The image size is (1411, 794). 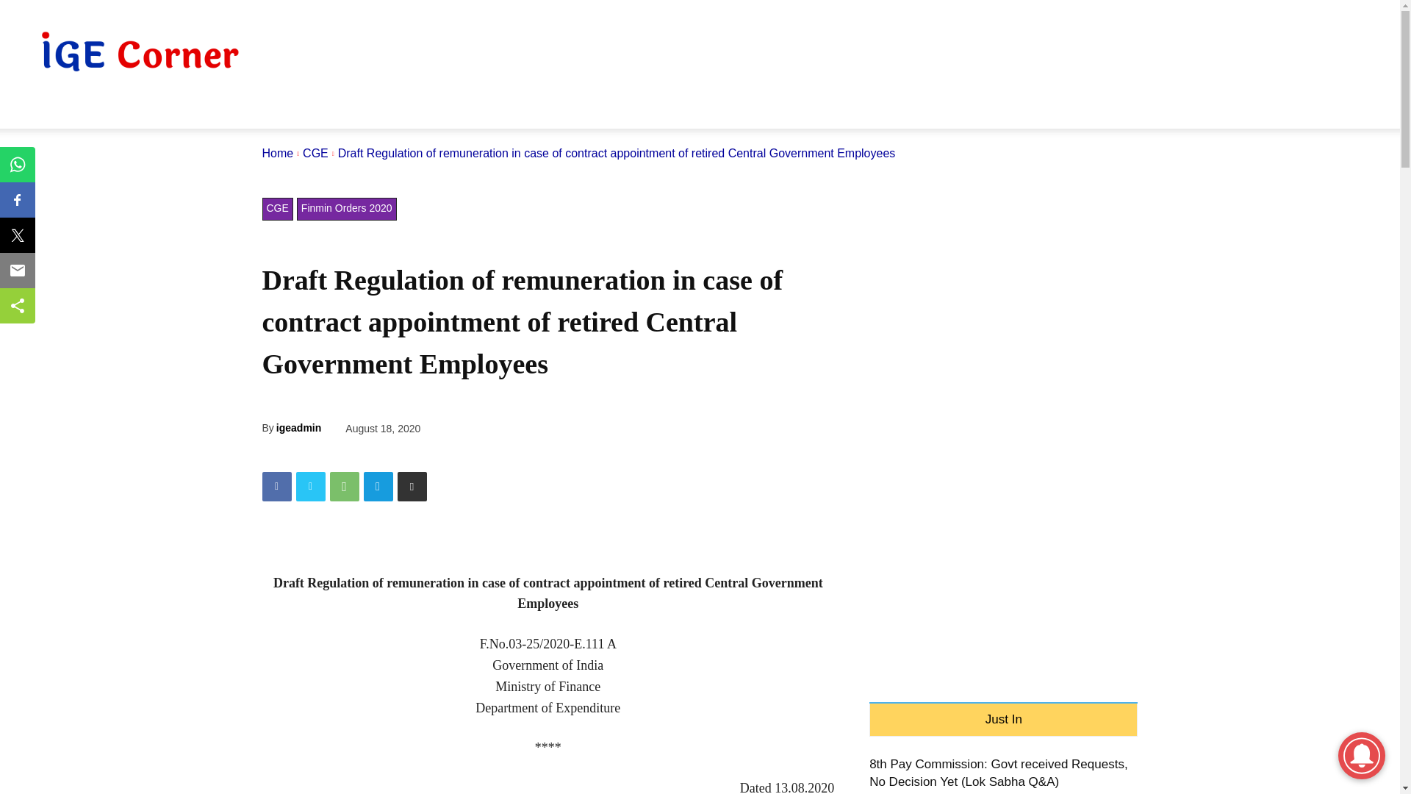 What do you see at coordinates (411, 486) in the screenshot?
I see `Print` at bounding box center [411, 486].